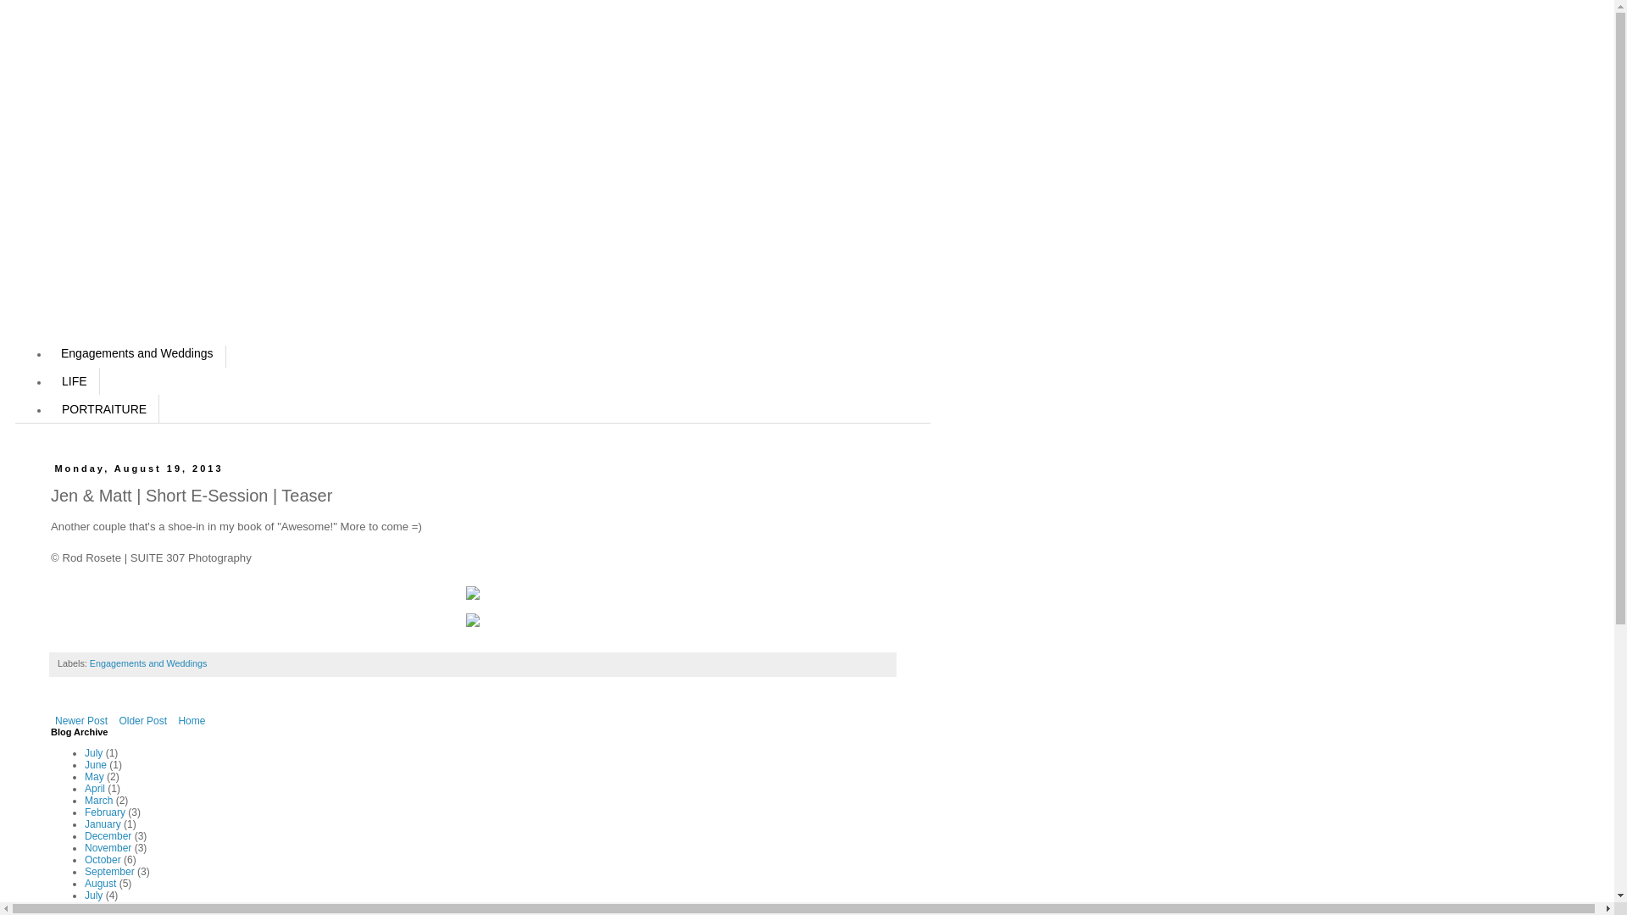 The width and height of the screenshot is (1627, 915). I want to click on March, so click(98, 801).